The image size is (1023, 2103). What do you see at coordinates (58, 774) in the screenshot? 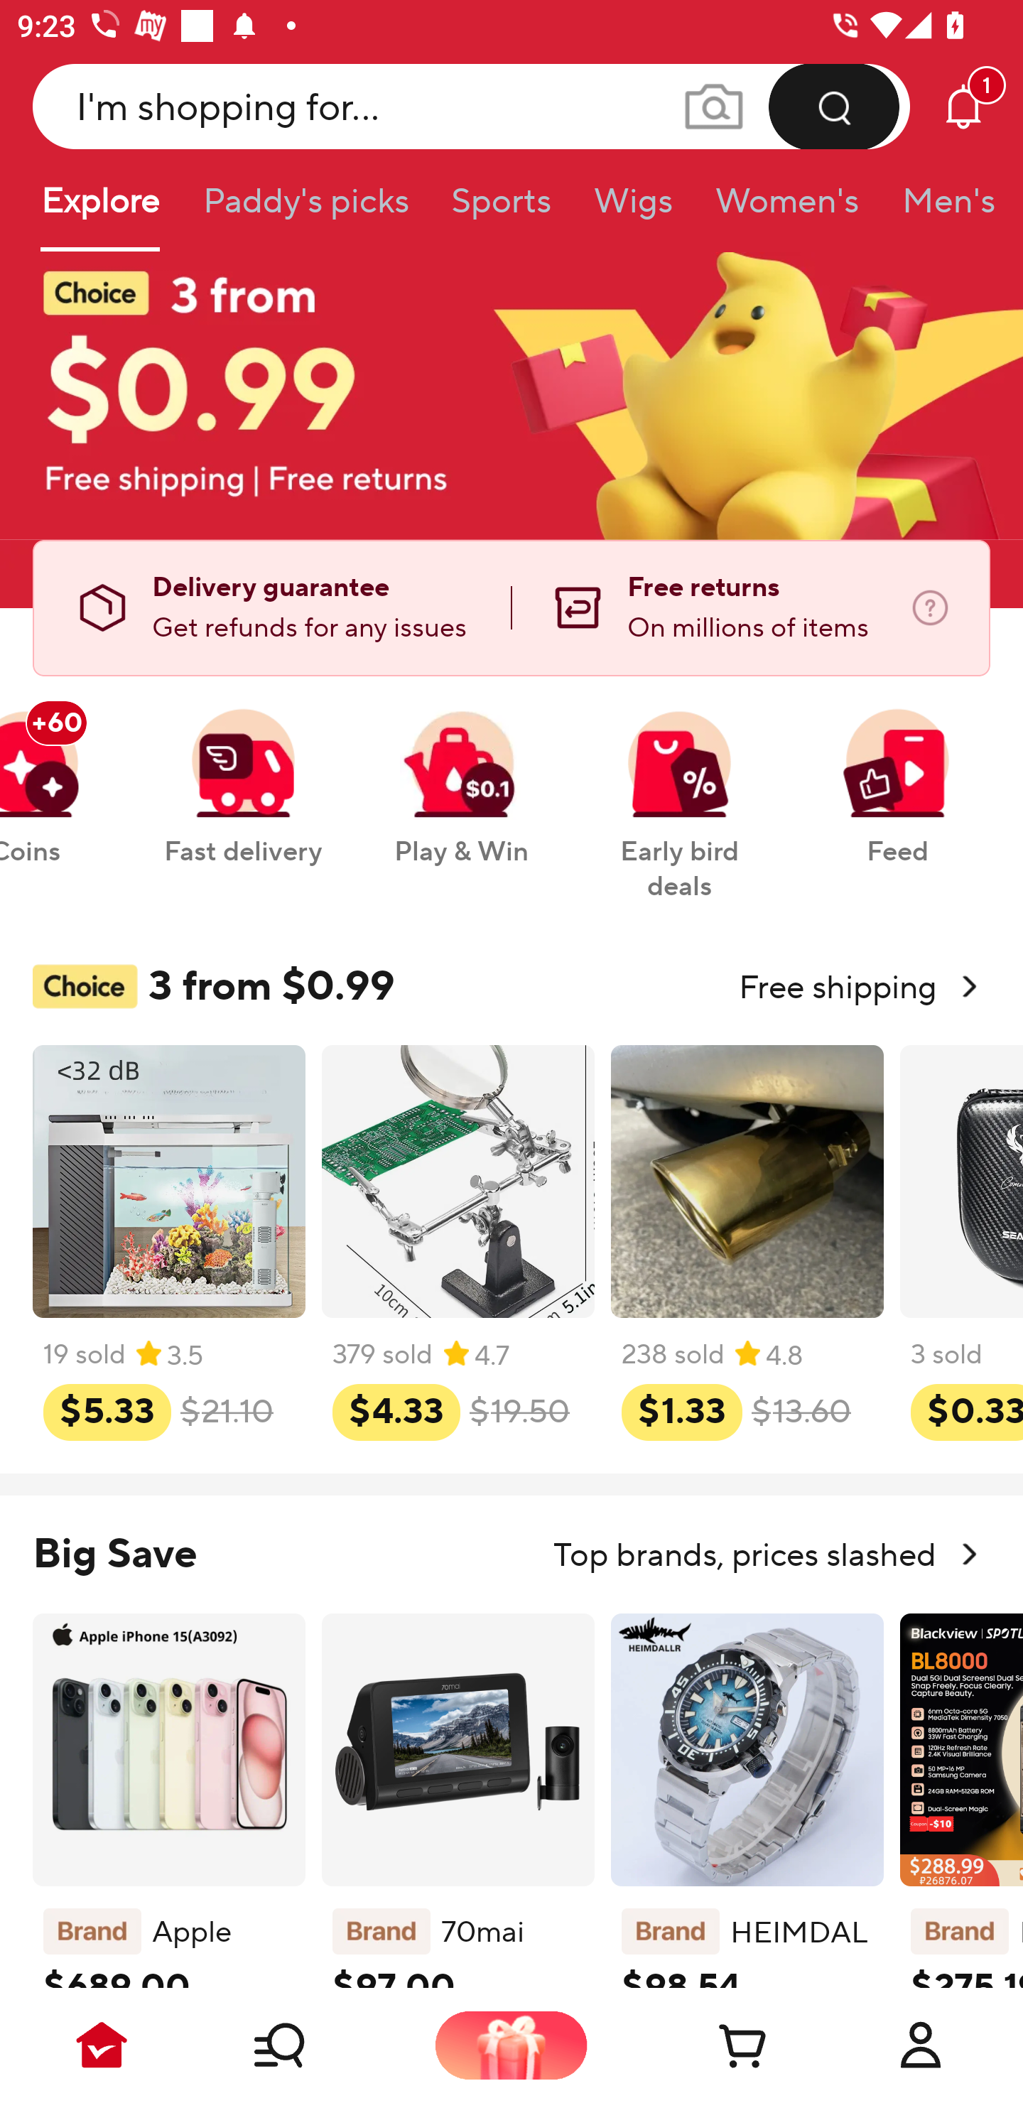
I see `Coinsbutton +60 Coins` at bounding box center [58, 774].